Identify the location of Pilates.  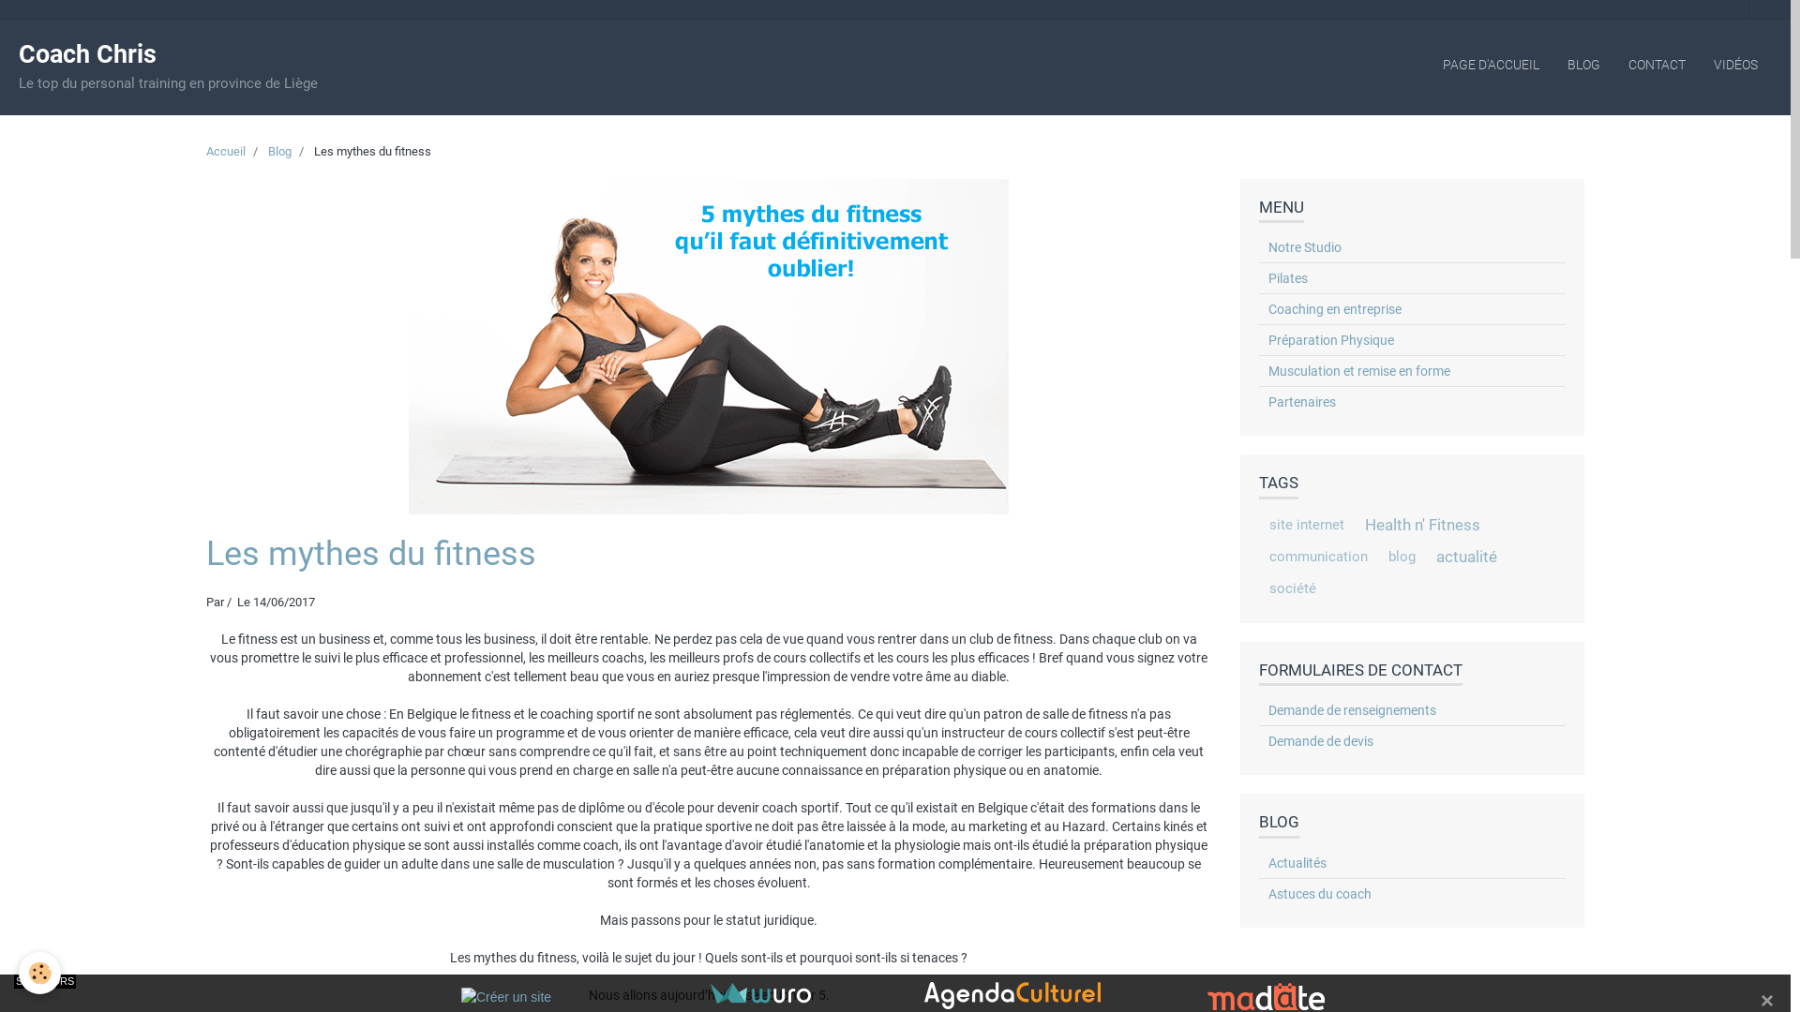
(1412, 278).